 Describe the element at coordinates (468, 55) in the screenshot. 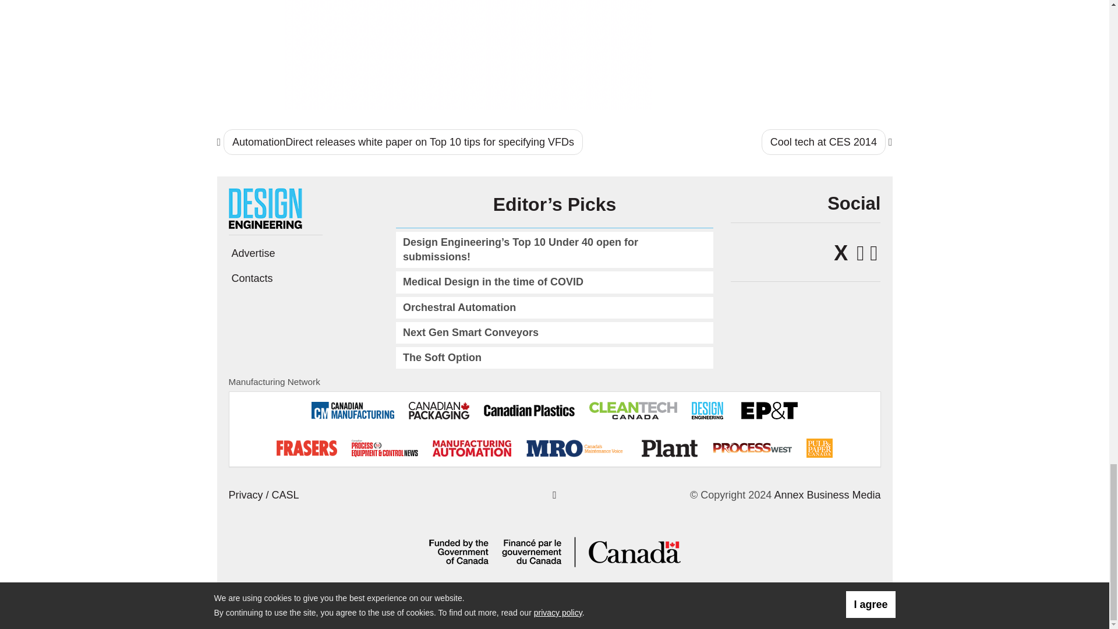

I see `3rd party ad content` at that location.